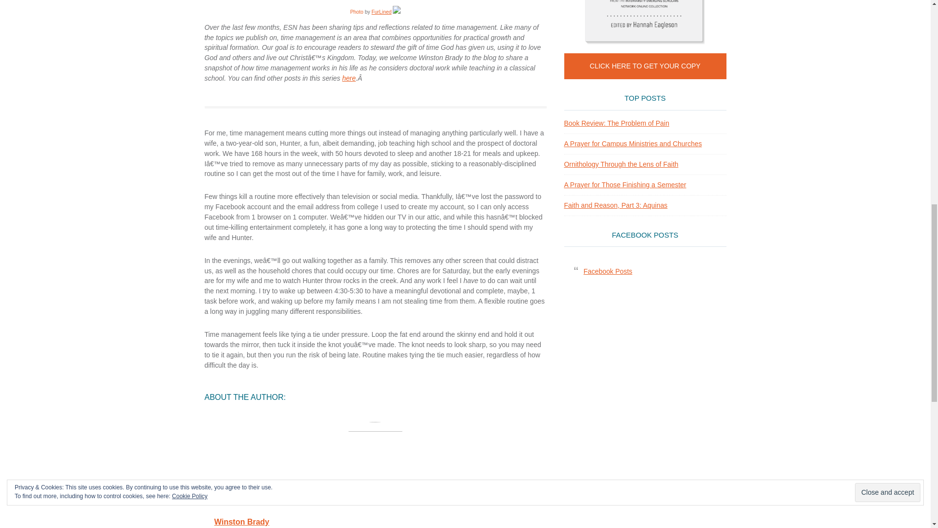 This screenshot has width=938, height=528. What do you see at coordinates (397, 12) in the screenshot?
I see `Attribution-NonCommercial-ShareAlike License` at bounding box center [397, 12].